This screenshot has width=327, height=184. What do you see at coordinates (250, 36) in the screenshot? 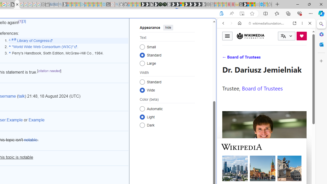
I see `Wikimedia Foundation` at bounding box center [250, 36].